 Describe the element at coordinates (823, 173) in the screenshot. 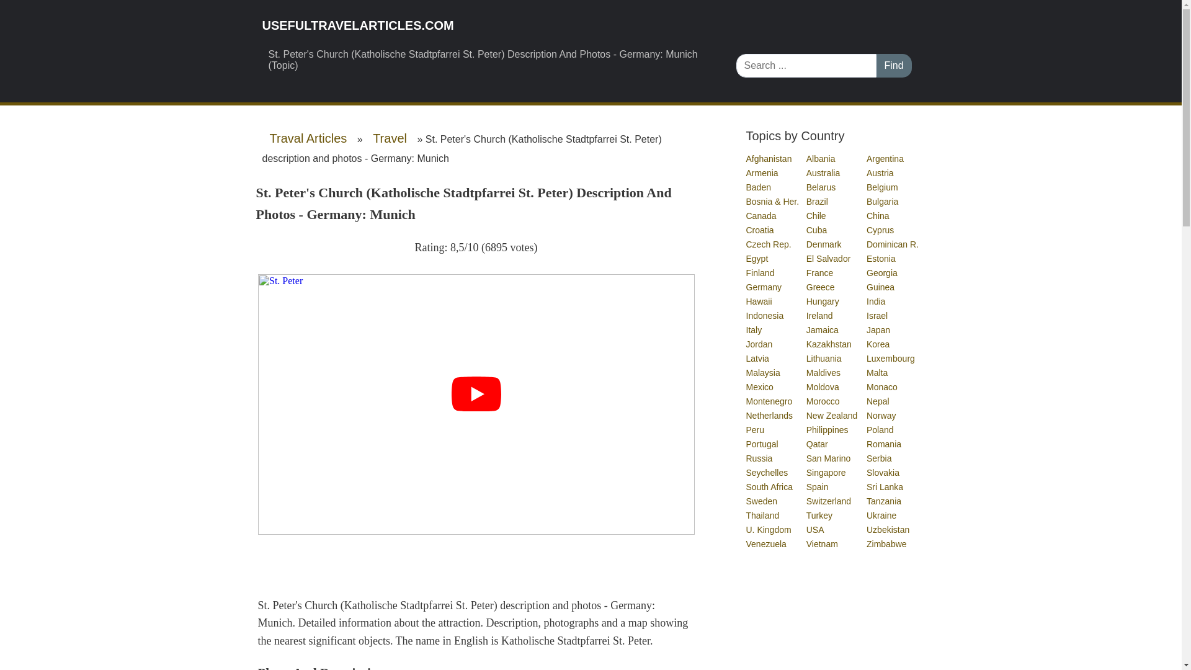

I see `Australia` at that location.